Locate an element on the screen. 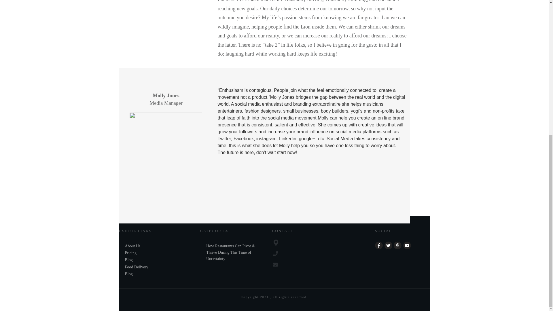 The width and height of the screenshot is (553, 311). Blog is located at coordinates (128, 274).